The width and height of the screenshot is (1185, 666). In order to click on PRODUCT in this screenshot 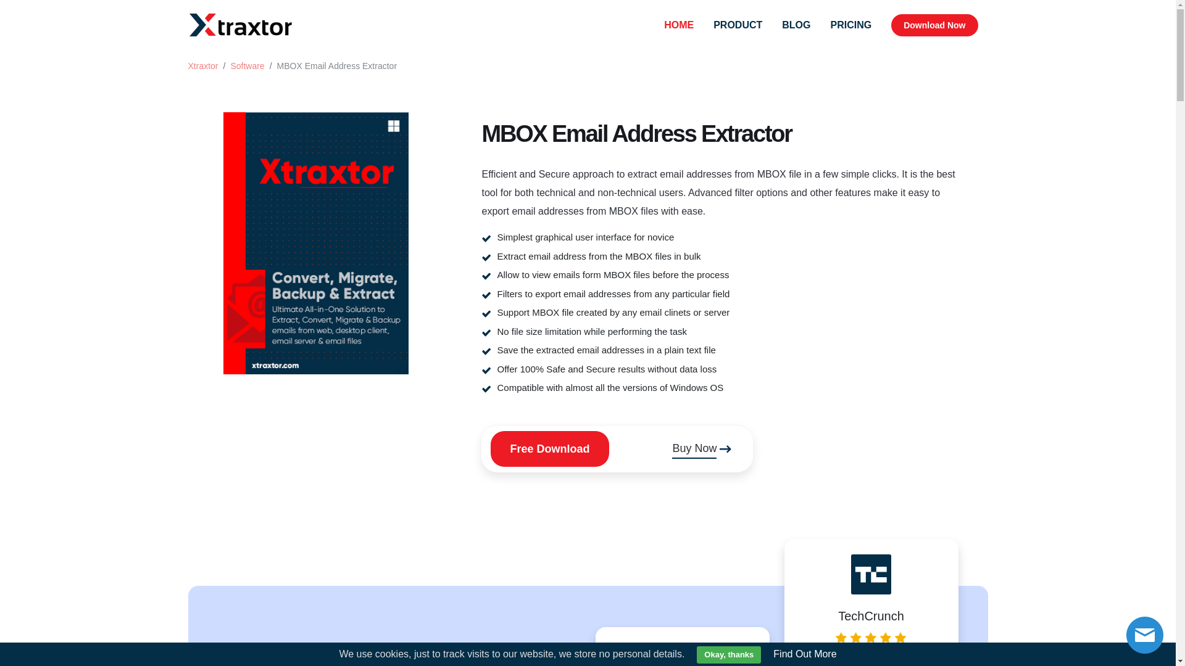, I will do `click(738, 25)`.